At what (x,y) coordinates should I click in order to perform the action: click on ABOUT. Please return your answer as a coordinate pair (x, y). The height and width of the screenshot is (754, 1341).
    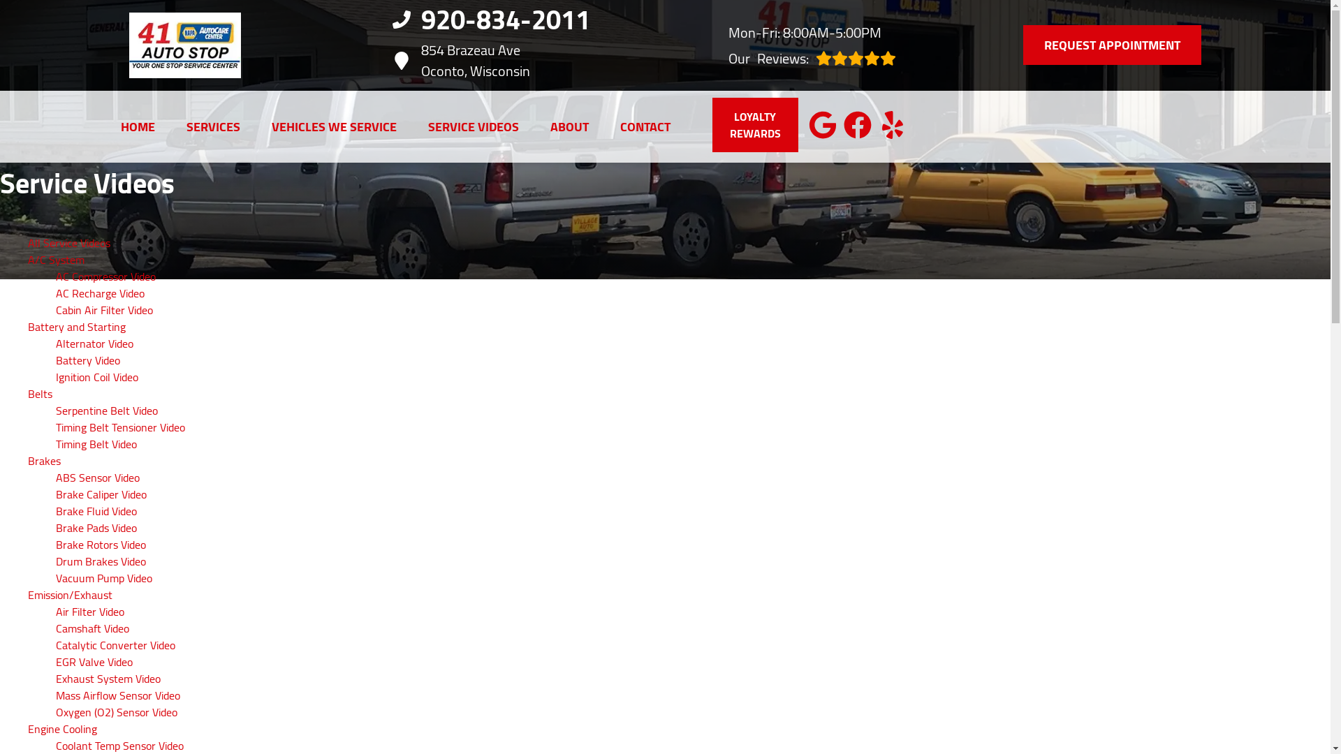
    Looking at the image, I should click on (570, 127).